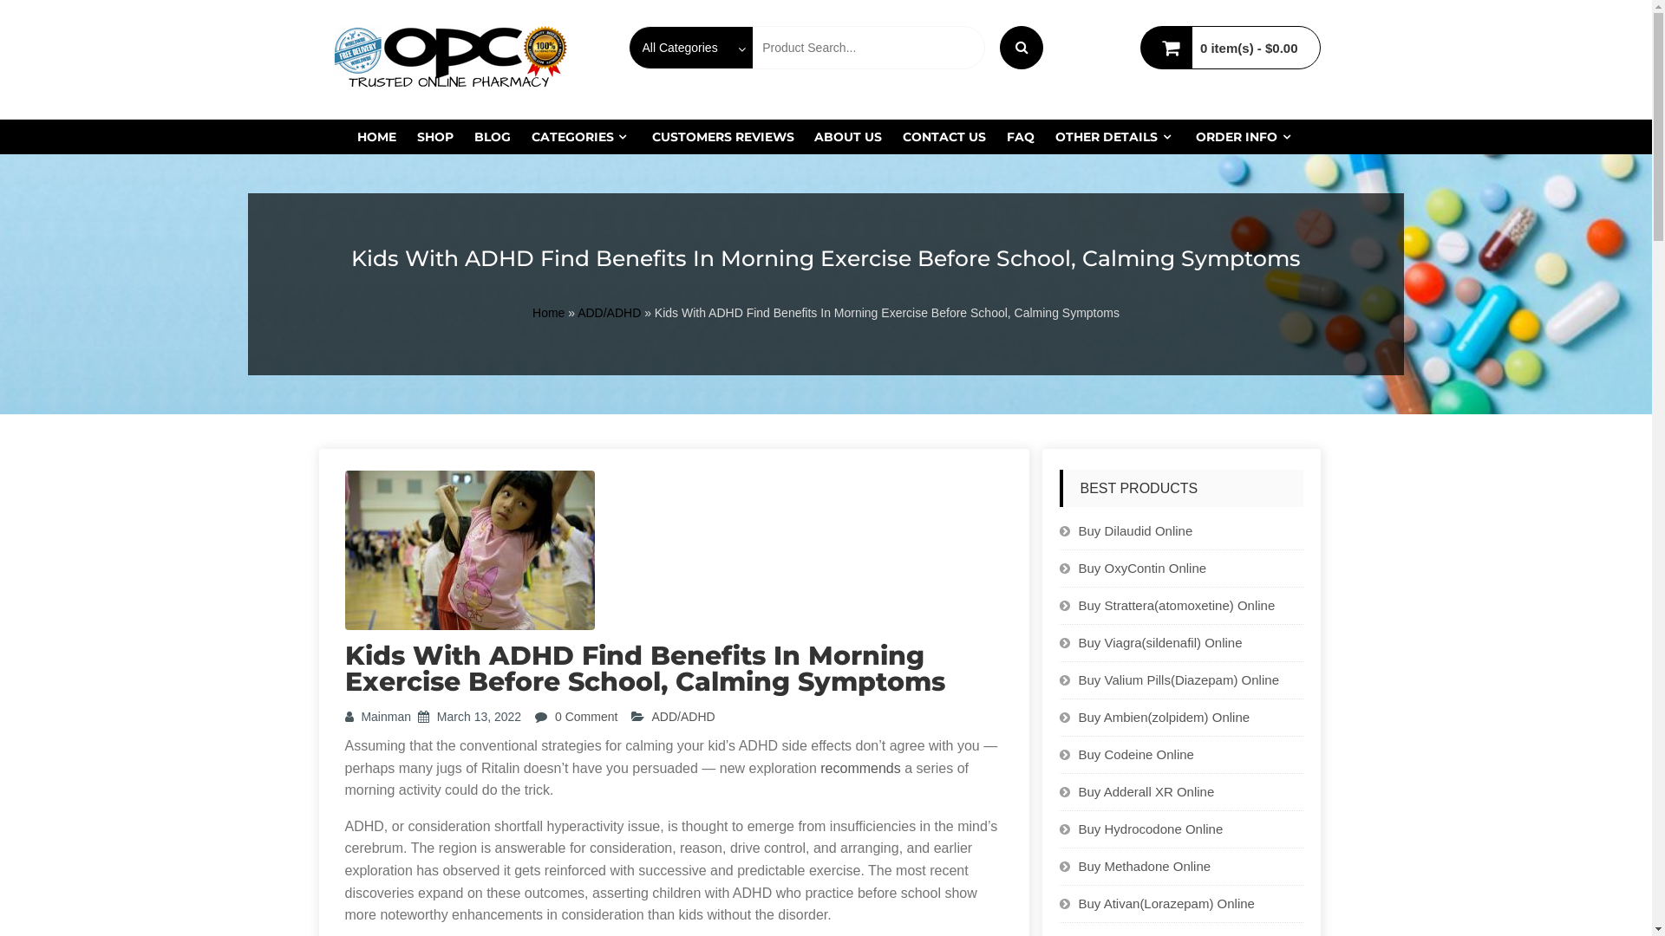 The width and height of the screenshot is (1665, 936). I want to click on Buy Methadone Online, so click(1145, 867).